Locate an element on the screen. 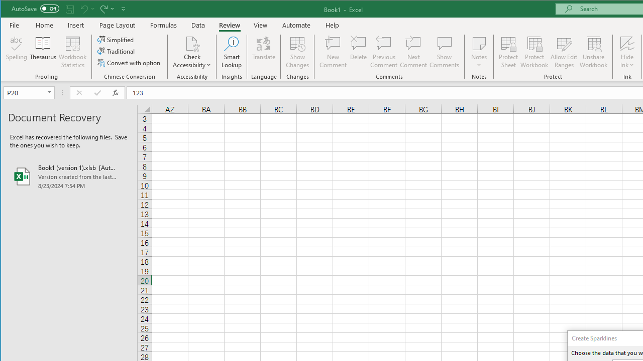 Image resolution: width=643 pixels, height=361 pixels. Quick Access Toolbar is located at coordinates (69, 9).